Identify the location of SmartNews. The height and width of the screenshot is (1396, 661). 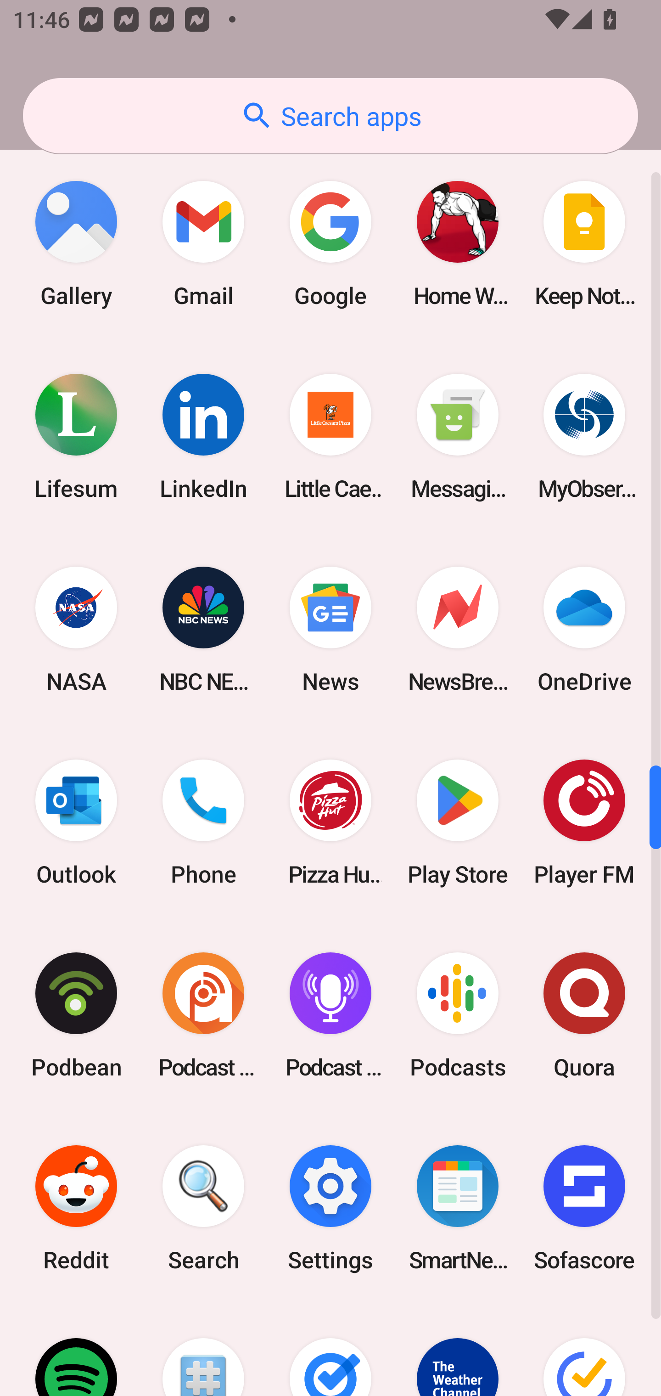
(457, 1208).